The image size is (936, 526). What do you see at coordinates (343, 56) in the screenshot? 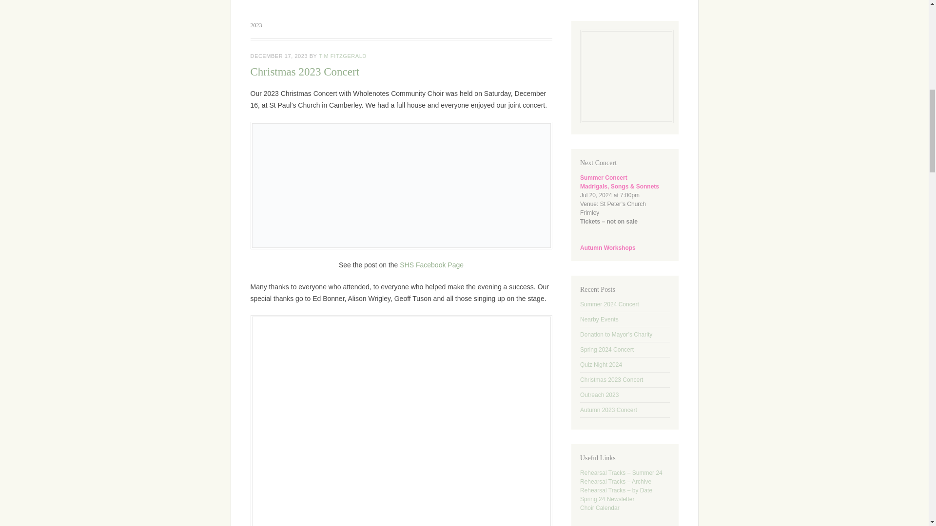
I see `View all posts by Tim FitzGerald` at bounding box center [343, 56].